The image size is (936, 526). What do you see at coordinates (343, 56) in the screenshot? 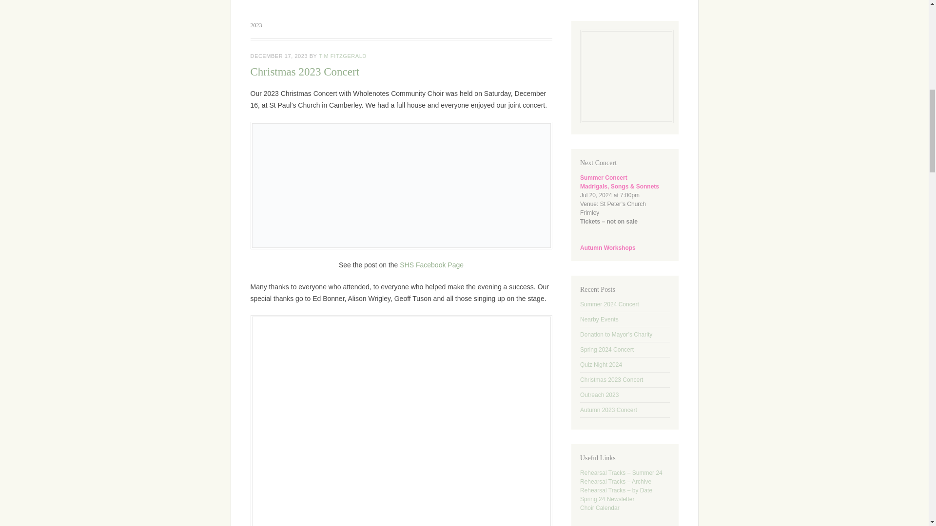
I see `View all posts by Tim FitzGerald` at bounding box center [343, 56].